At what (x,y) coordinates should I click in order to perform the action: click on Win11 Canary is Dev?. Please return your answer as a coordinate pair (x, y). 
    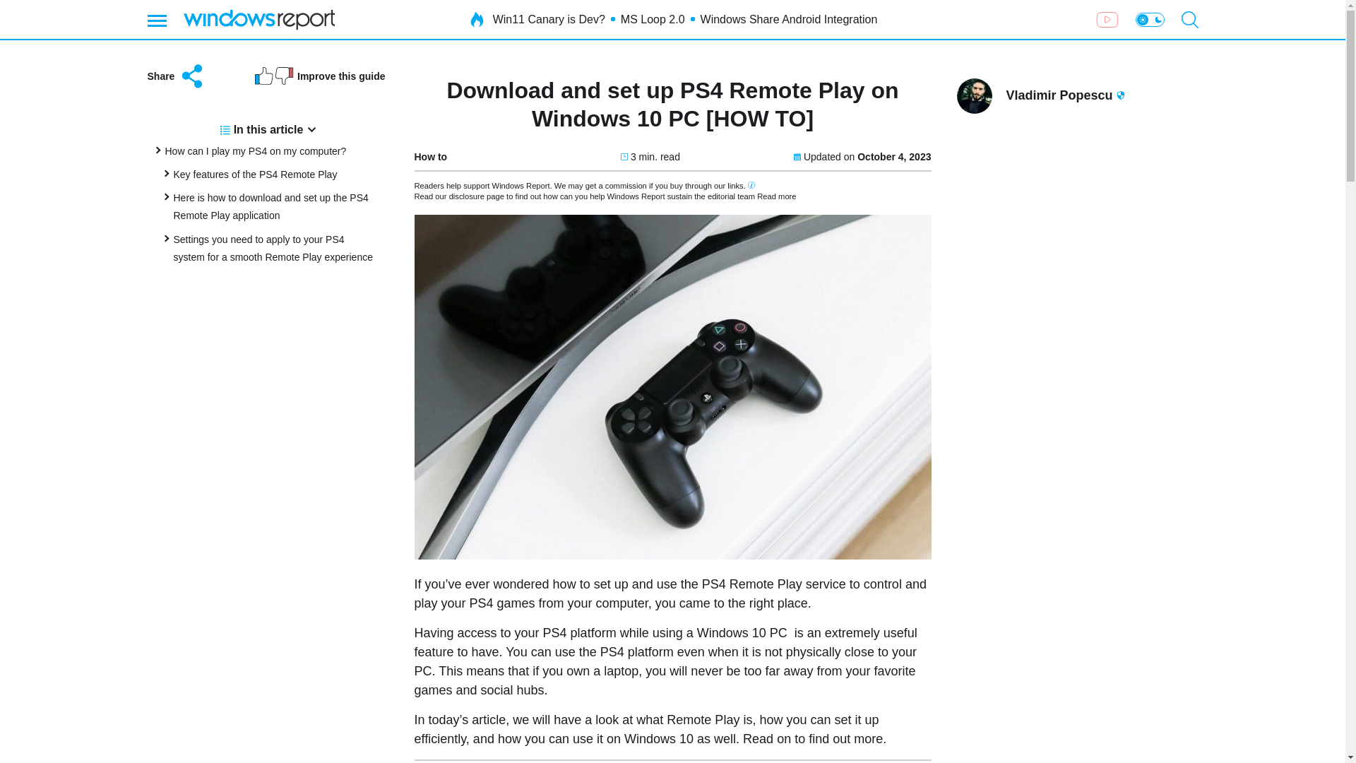
    Looking at the image, I should click on (549, 20).